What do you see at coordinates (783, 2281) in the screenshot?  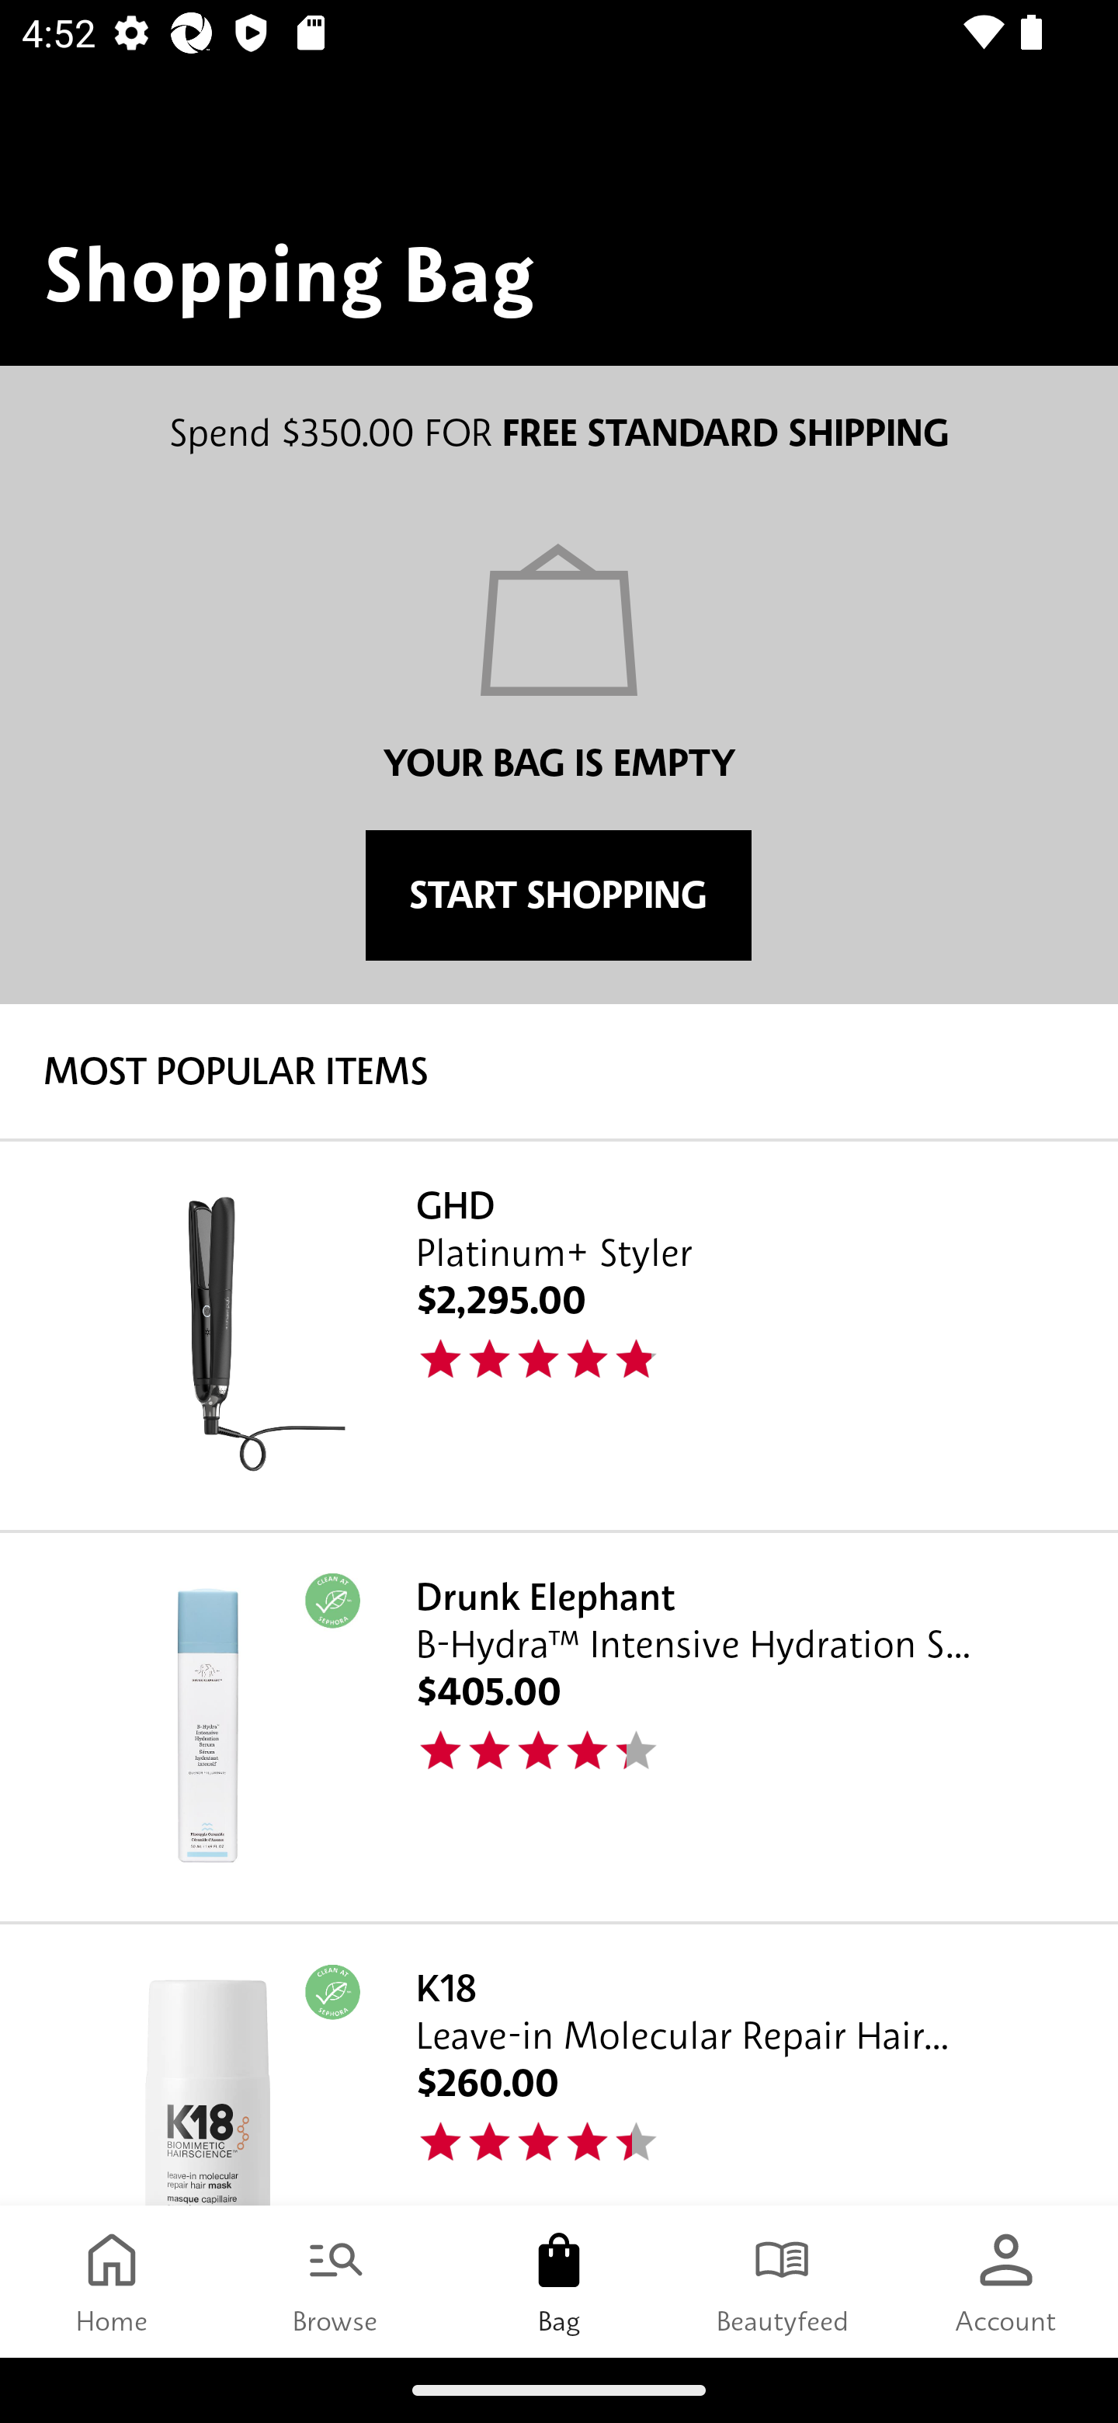 I see `Beautyfeed` at bounding box center [783, 2281].